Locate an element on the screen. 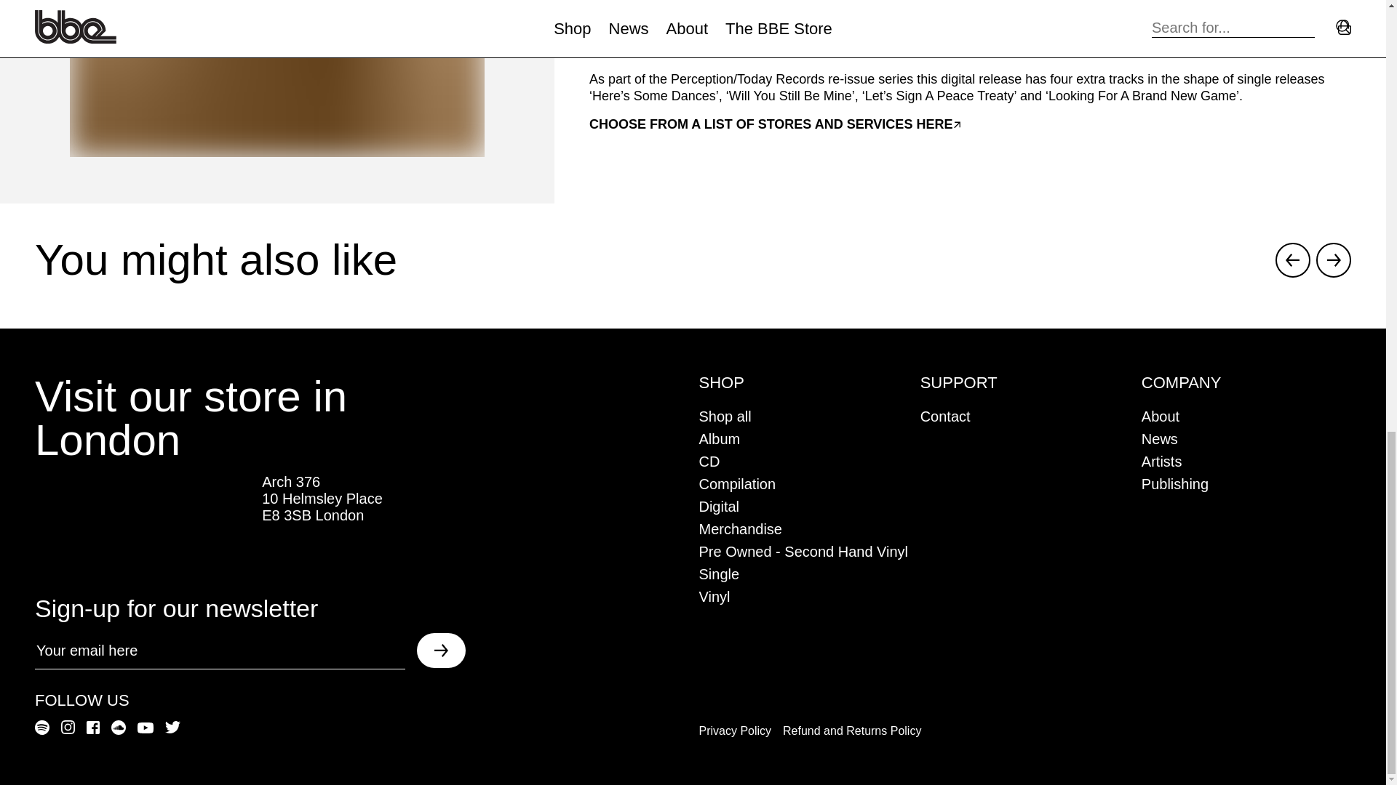  CHOOSE FROM A LIST OF STORES AND SERVICES HERE is located at coordinates (776, 124).